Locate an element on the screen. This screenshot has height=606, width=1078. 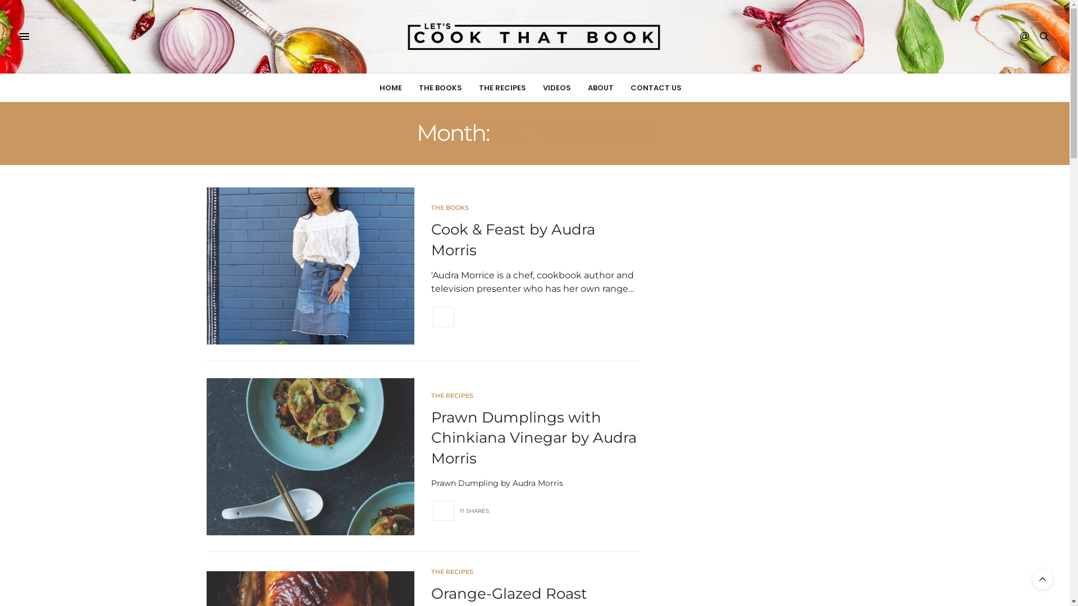
HOME is located at coordinates (391, 88).